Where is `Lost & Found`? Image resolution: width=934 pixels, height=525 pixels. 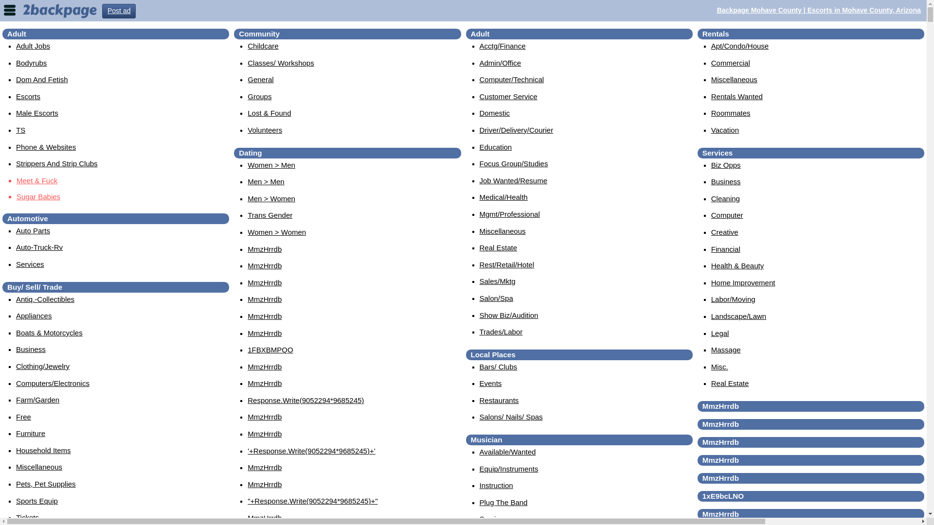 Lost & Found is located at coordinates (269, 113).